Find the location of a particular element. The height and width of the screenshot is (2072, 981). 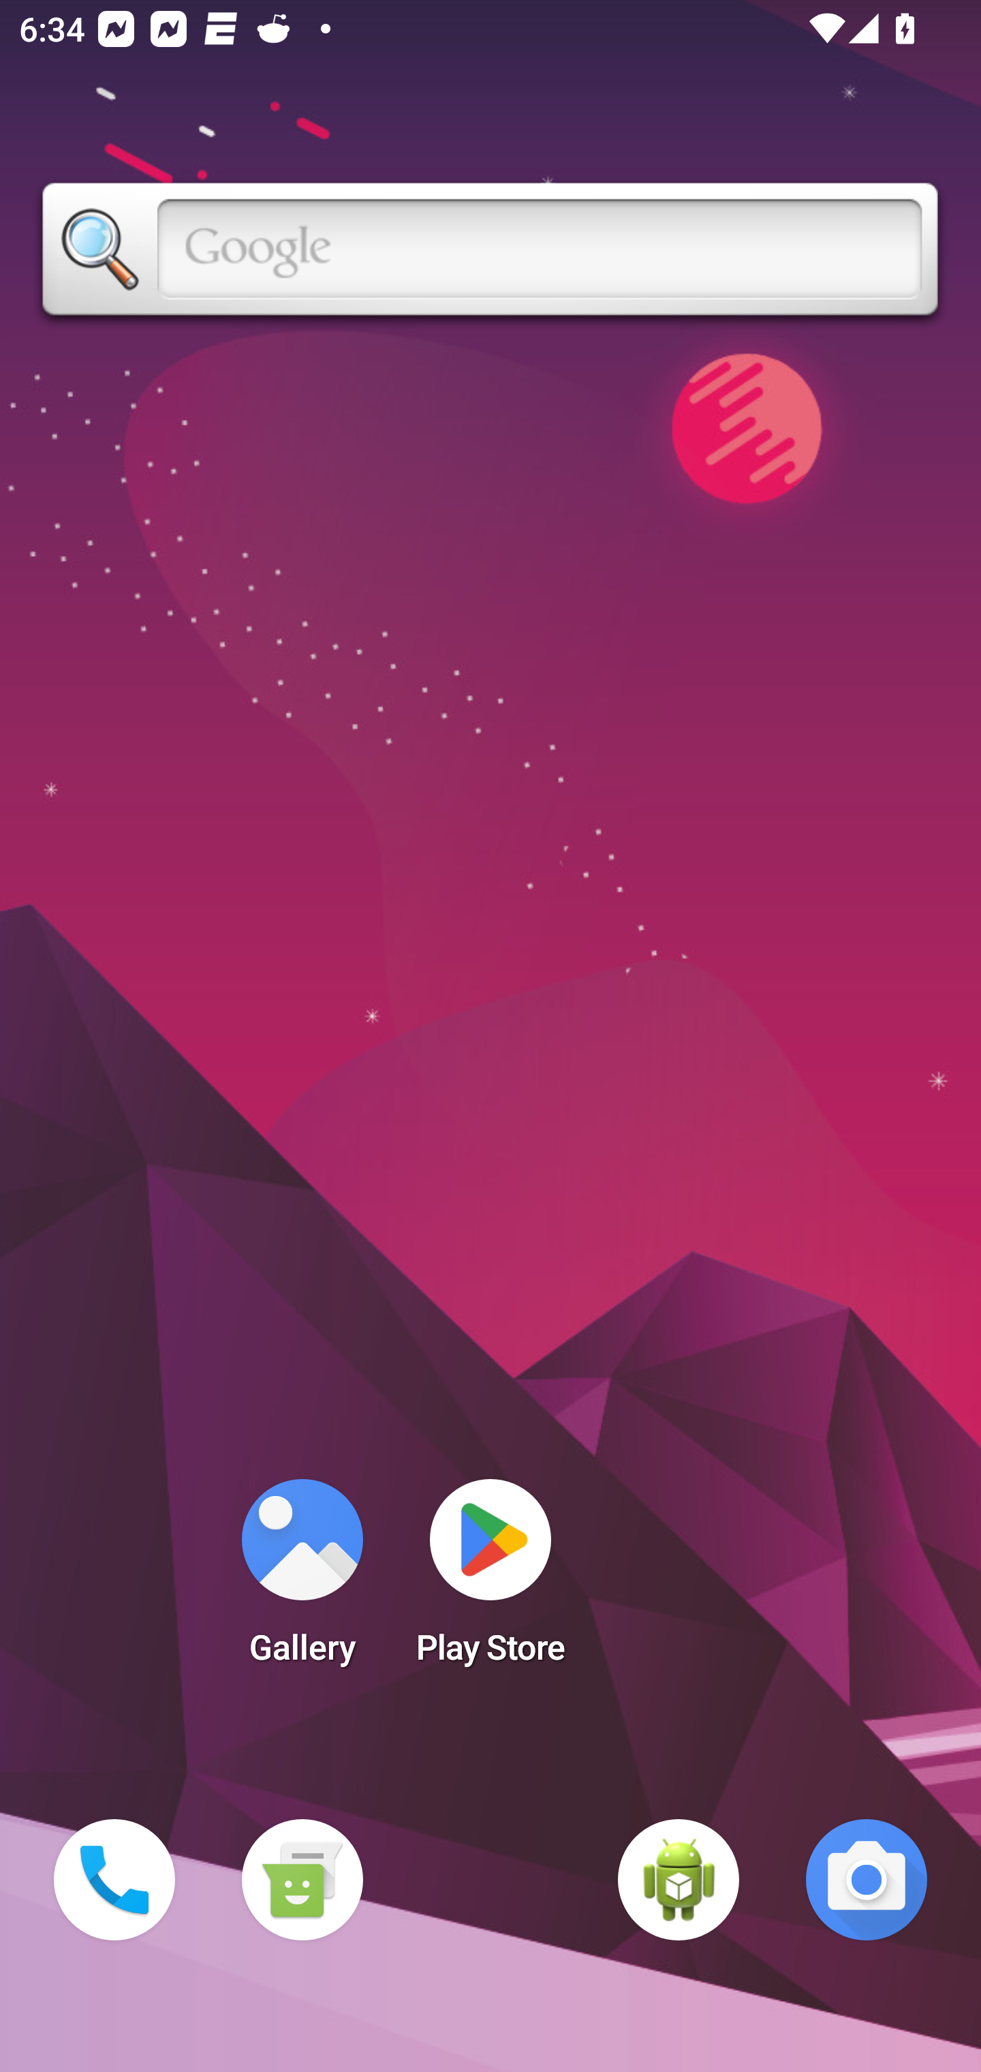

Messaging is located at coordinates (302, 1880).